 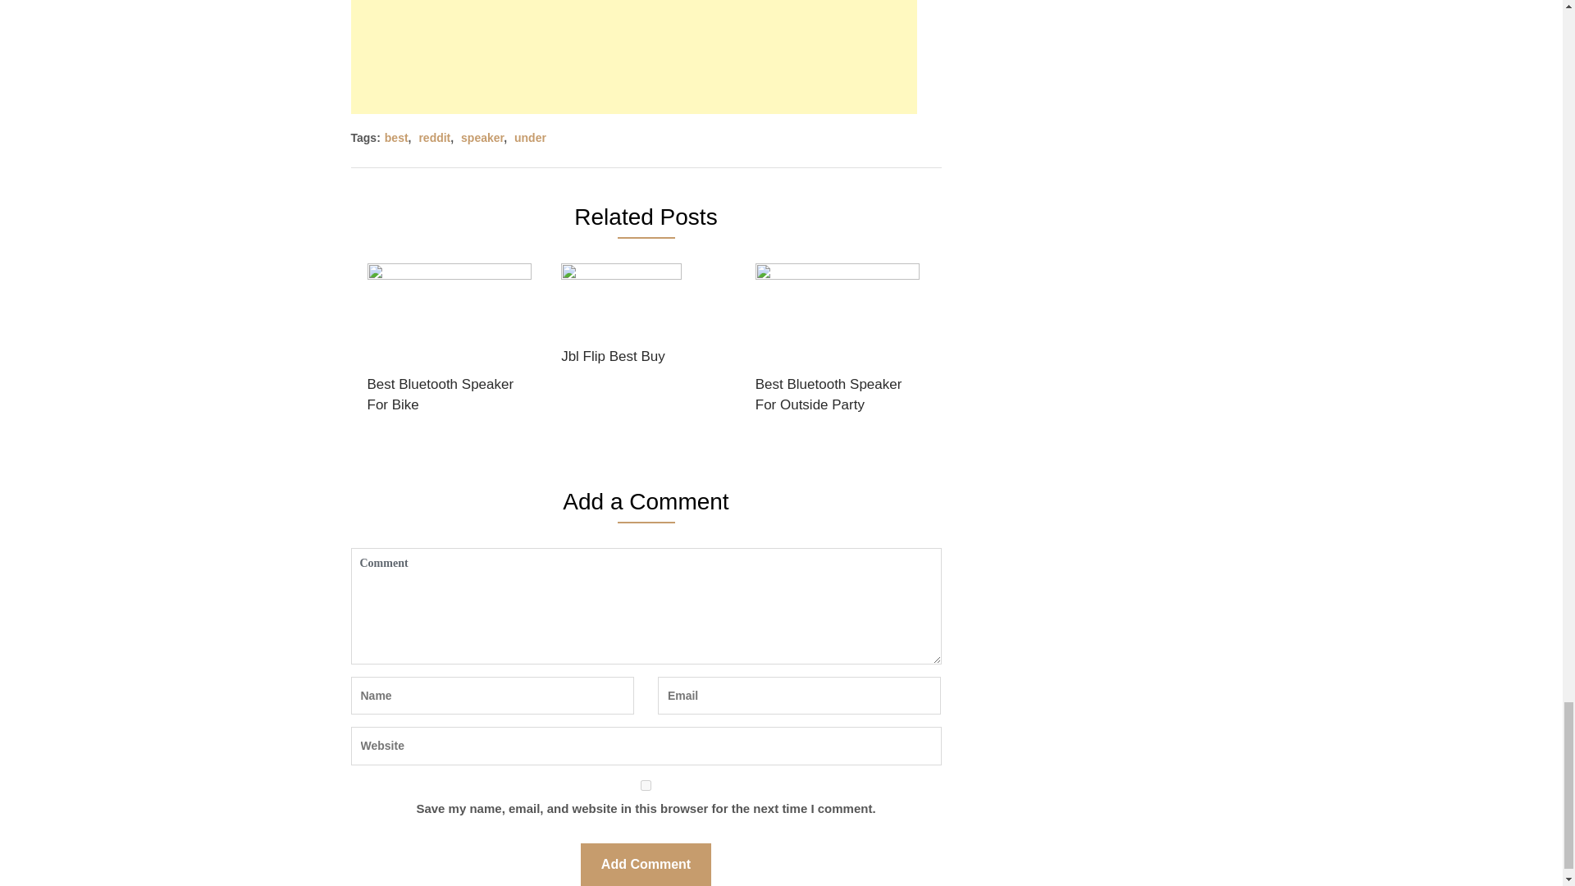 What do you see at coordinates (395, 138) in the screenshot?
I see `best` at bounding box center [395, 138].